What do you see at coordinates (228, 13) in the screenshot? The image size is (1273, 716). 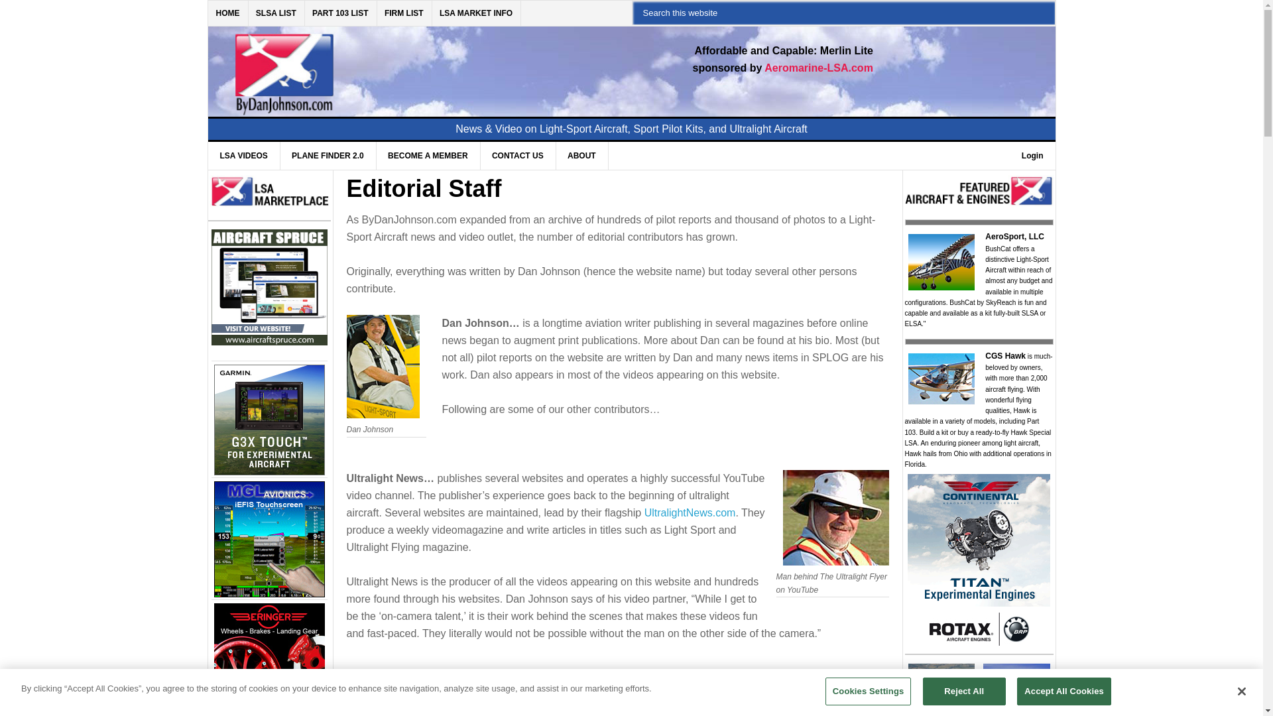 I see `HOME` at bounding box center [228, 13].